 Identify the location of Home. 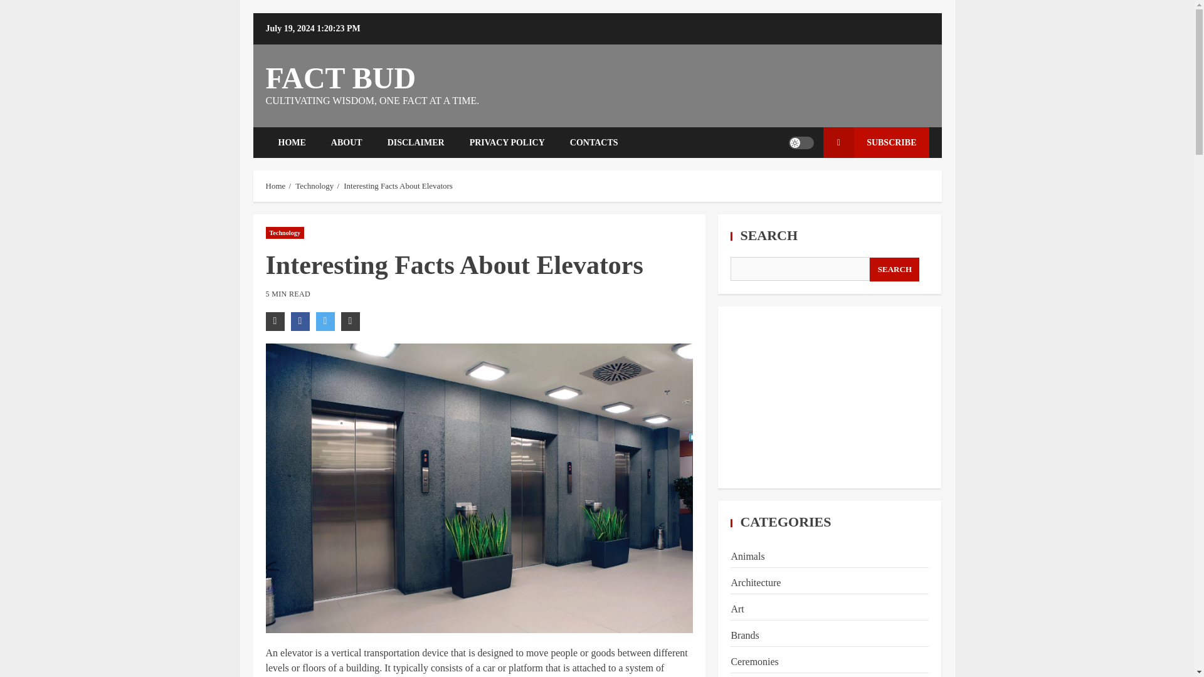
(276, 186).